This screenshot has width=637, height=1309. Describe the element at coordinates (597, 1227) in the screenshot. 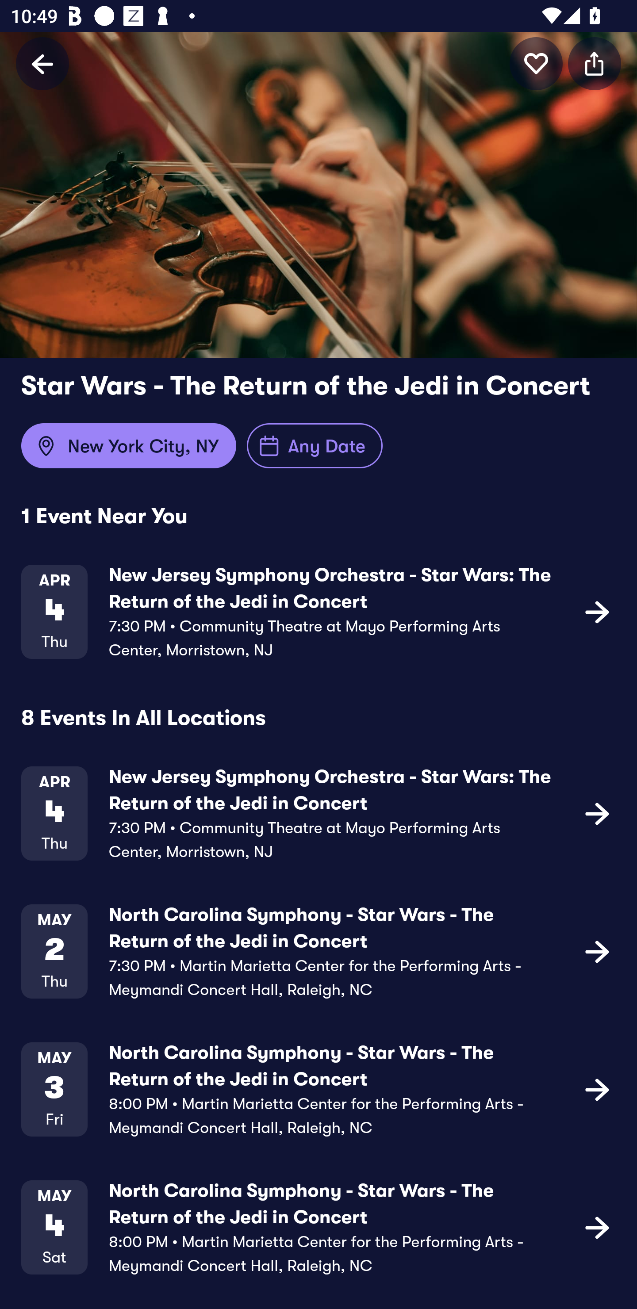

I see `icon button` at that location.